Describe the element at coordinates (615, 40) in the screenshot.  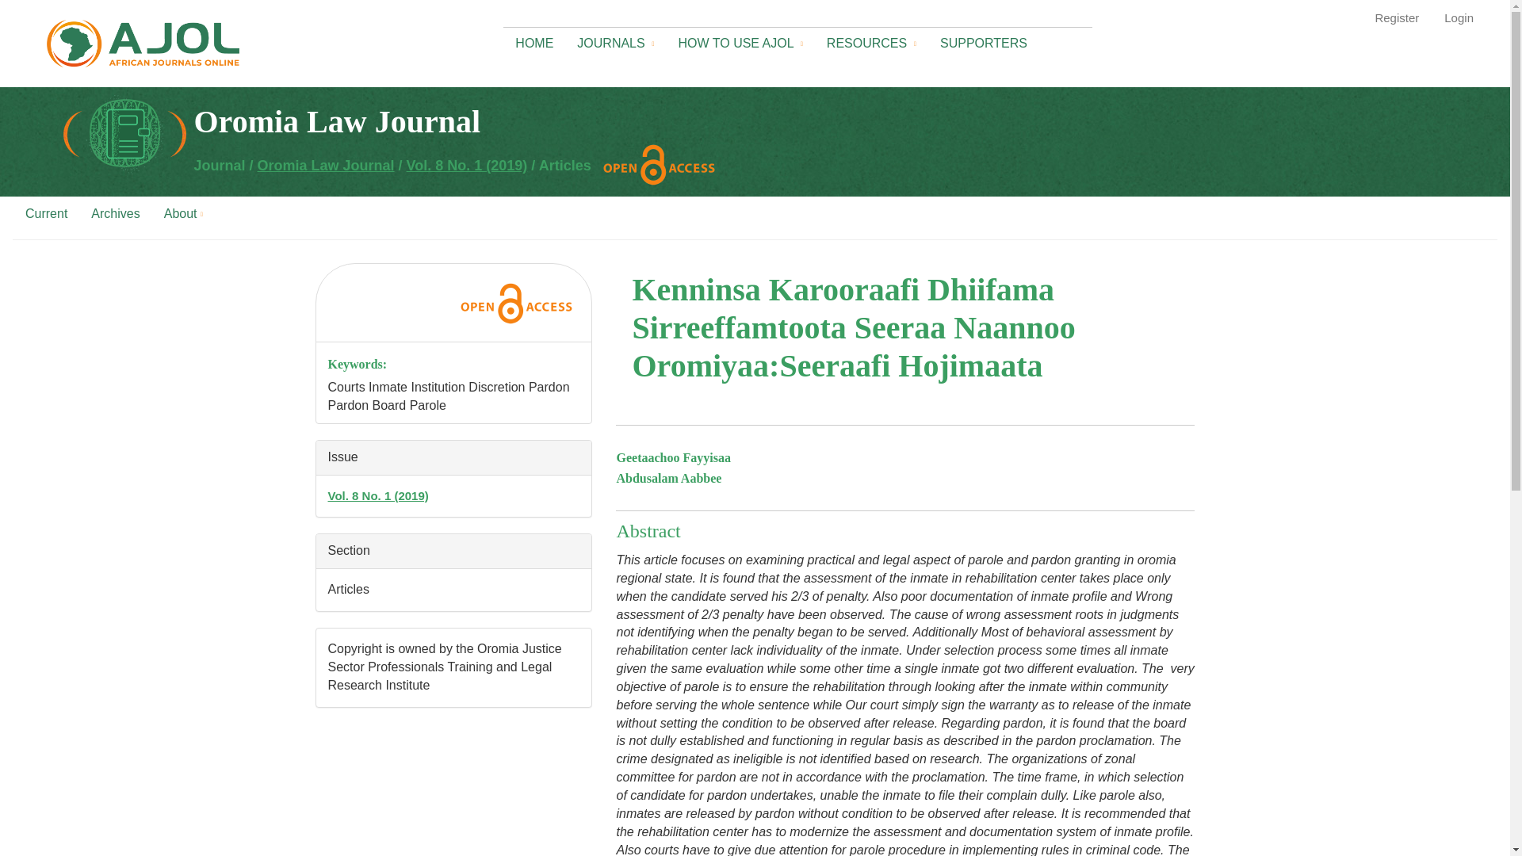
I see `JOURNALS  ` at that location.